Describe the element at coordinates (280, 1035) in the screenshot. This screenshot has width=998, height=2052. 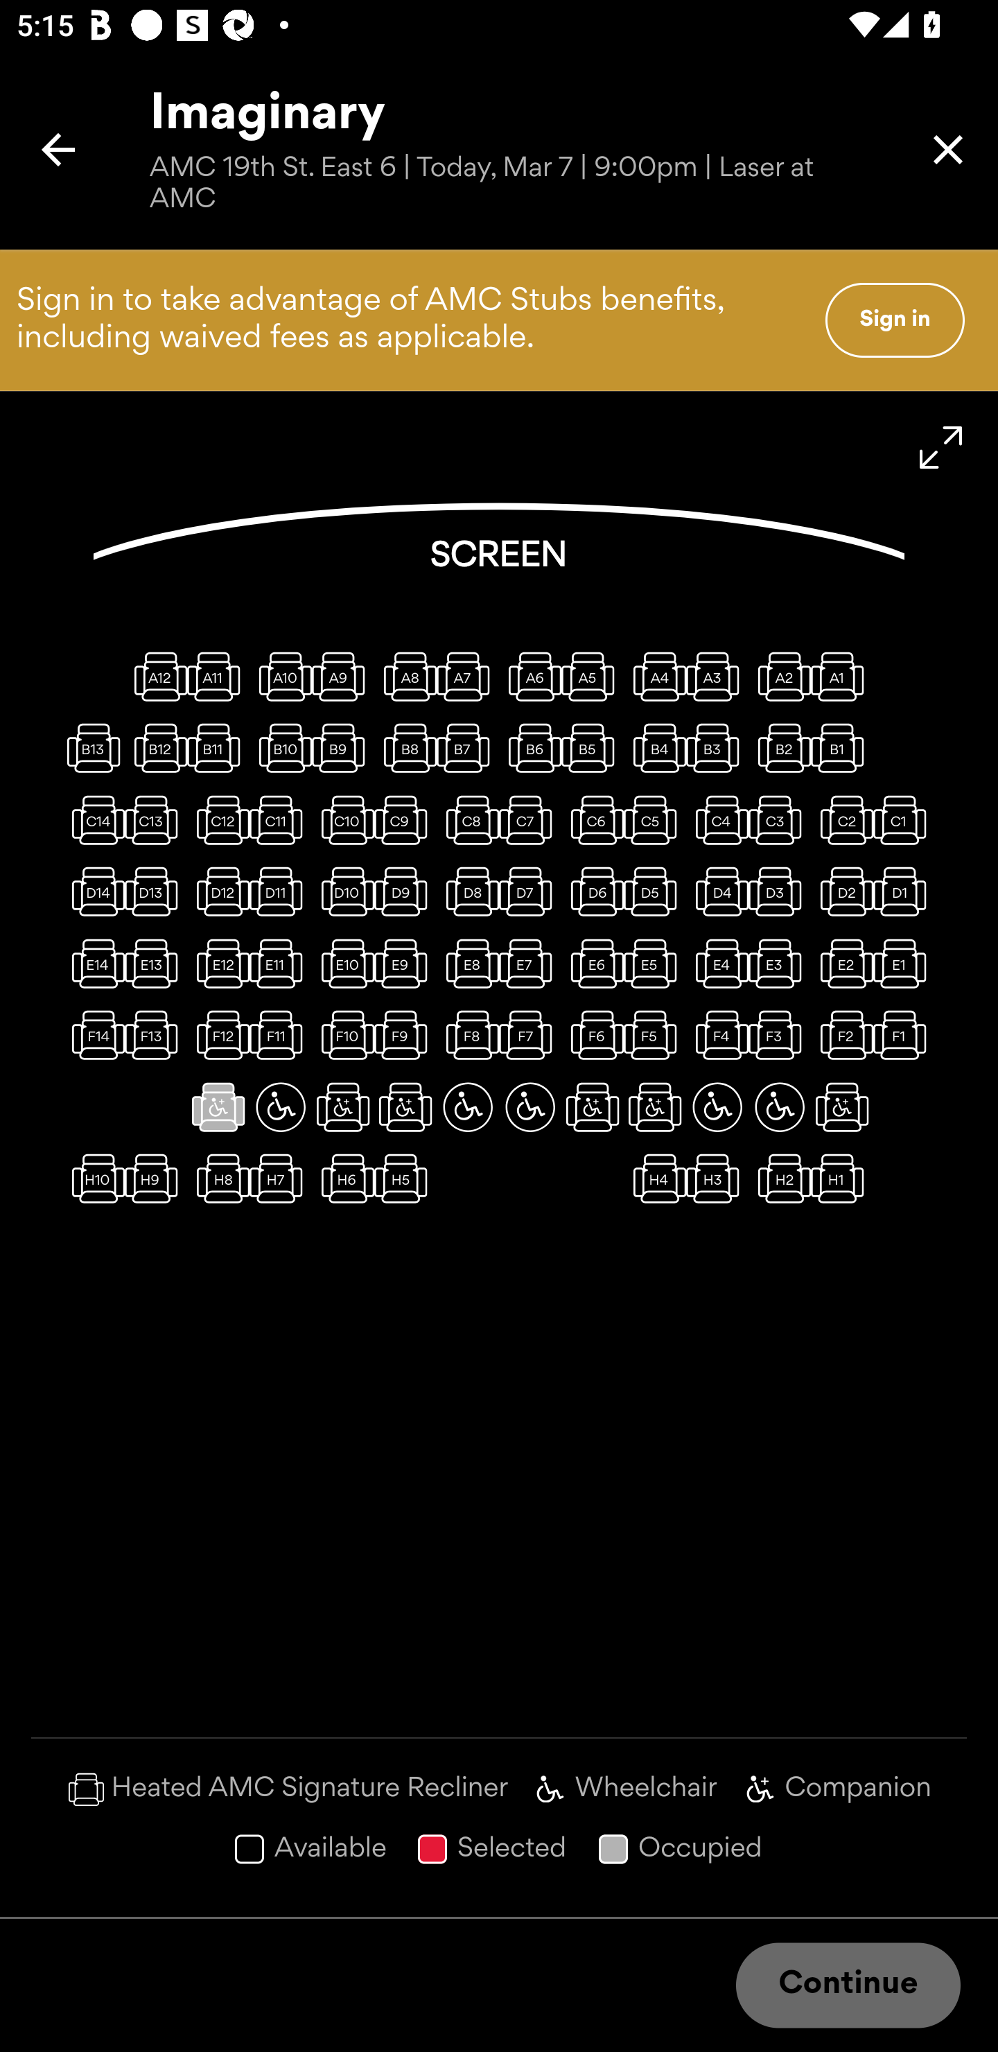
I see `F11, Regular seat, available` at that location.